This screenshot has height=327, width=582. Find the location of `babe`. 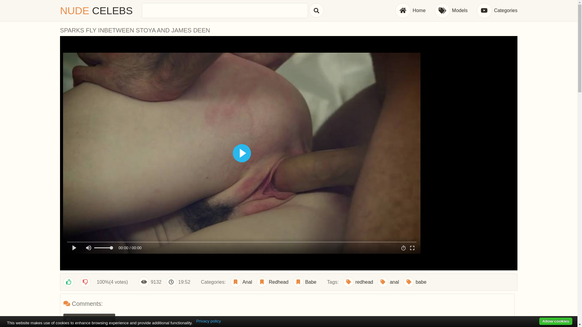

babe is located at coordinates (415, 282).